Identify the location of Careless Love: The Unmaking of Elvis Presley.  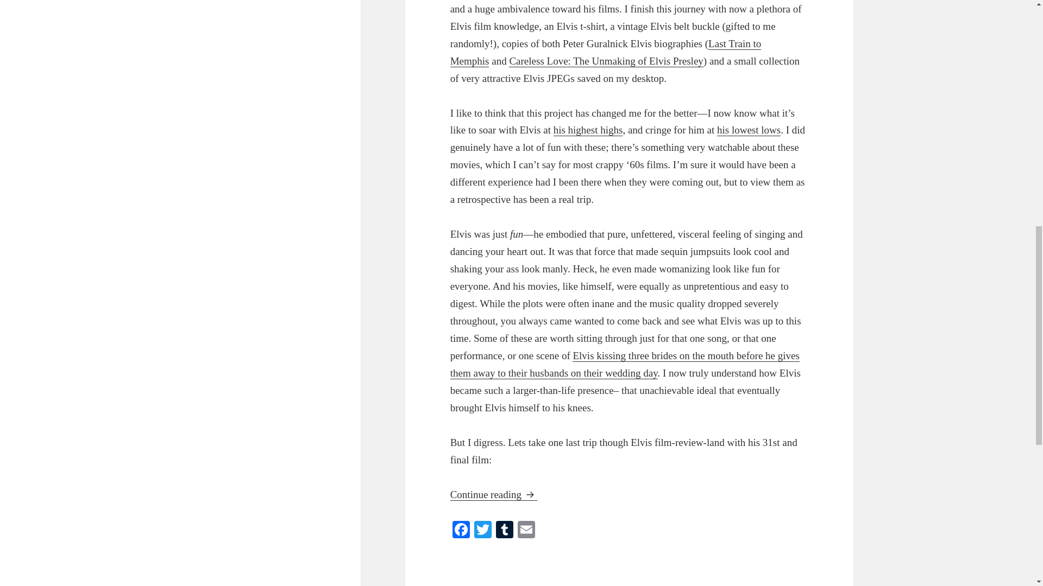
(606, 61).